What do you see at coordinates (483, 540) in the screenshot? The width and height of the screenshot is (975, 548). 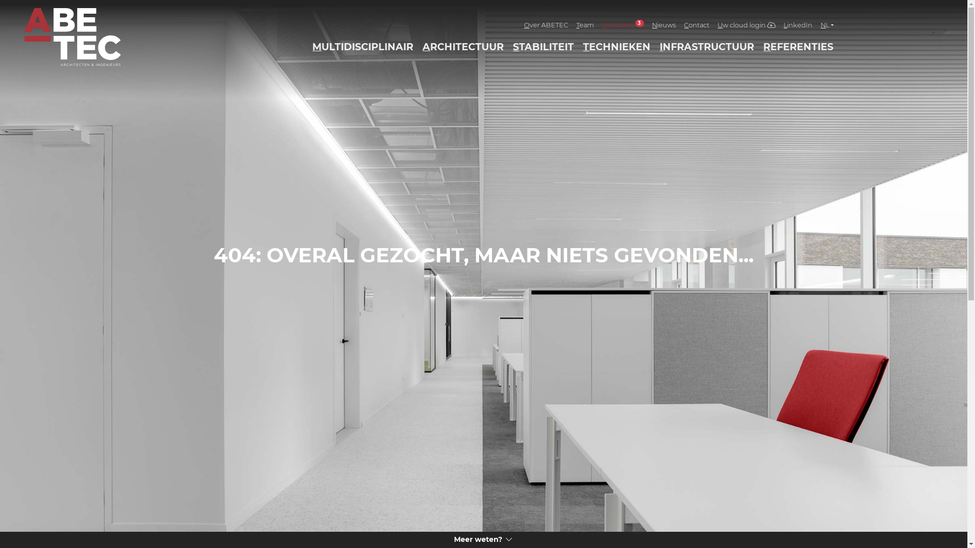 I see `Meer weten?` at bounding box center [483, 540].